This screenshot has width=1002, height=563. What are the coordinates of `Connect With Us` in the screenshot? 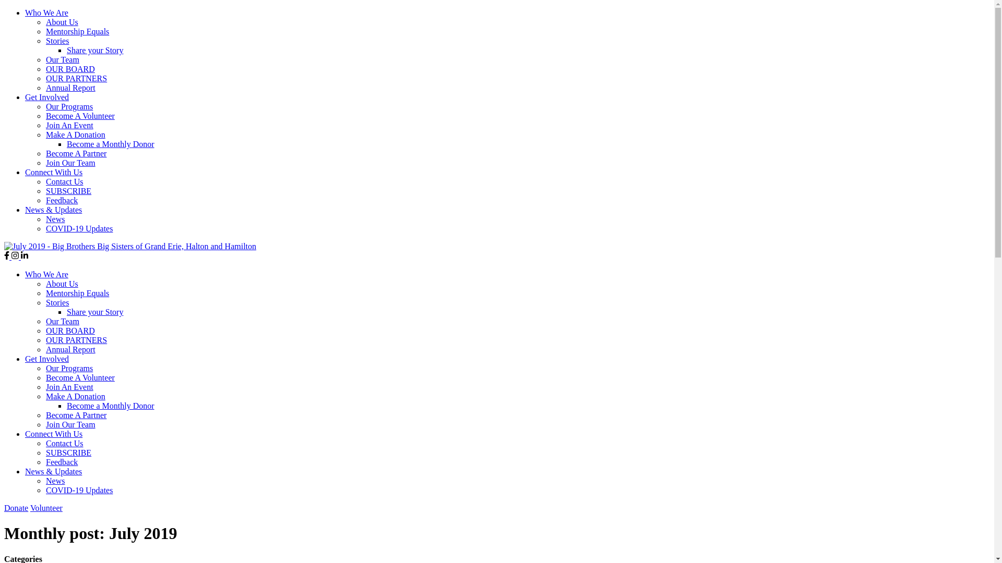 It's located at (54, 172).